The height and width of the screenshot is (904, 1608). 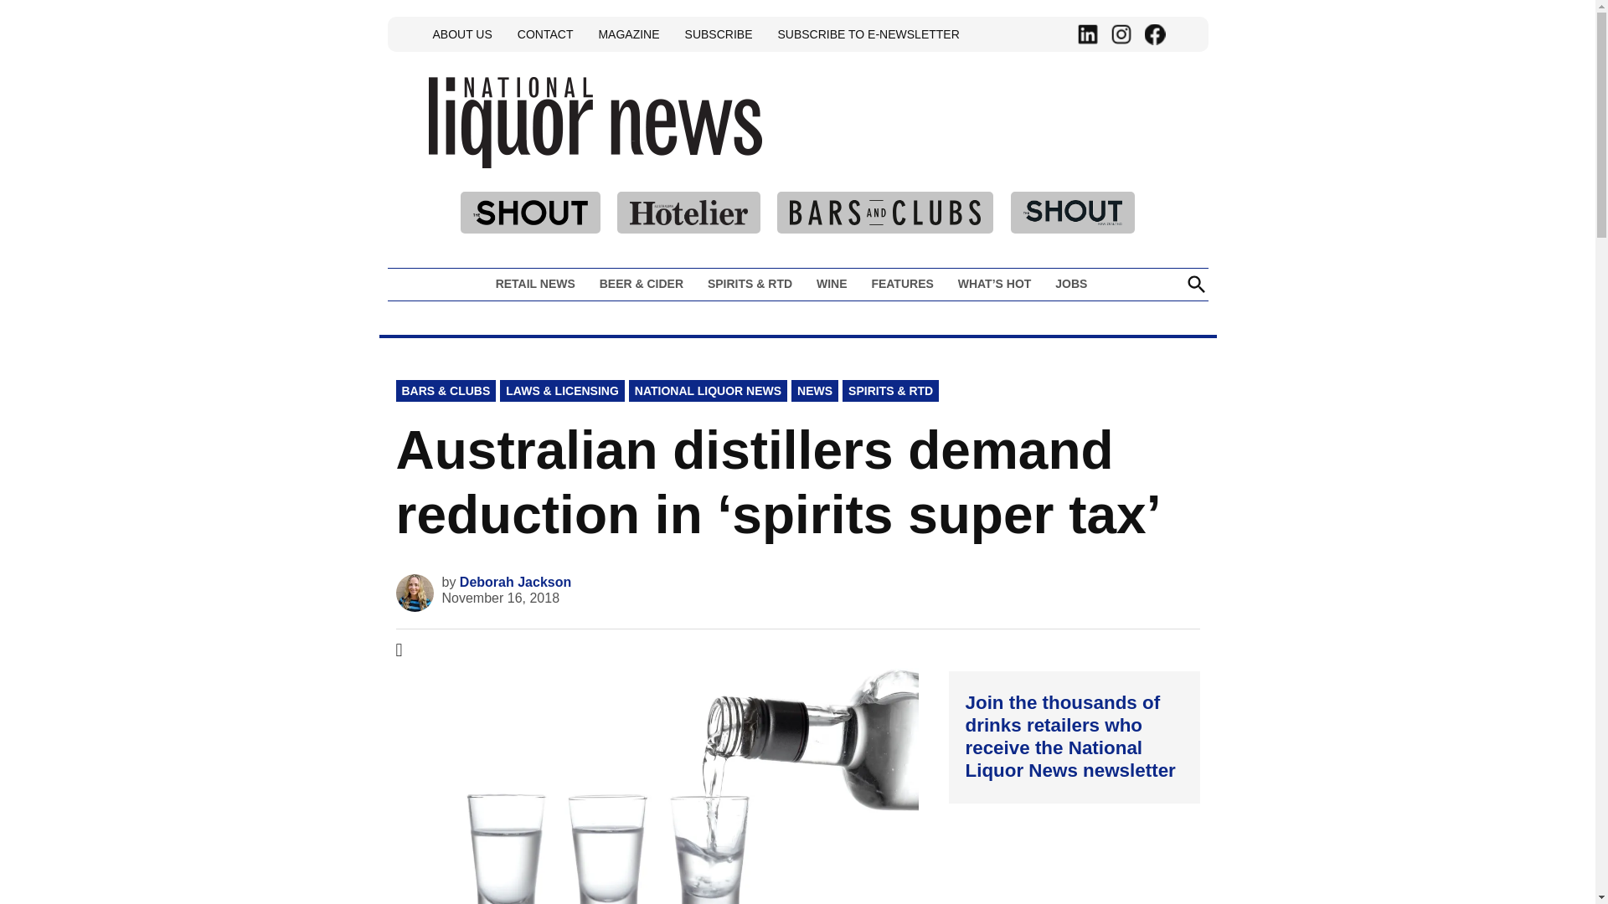 What do you see at coordinates (539, 284) in the screenshot?
I see `RETAIL NEWS` at bounding box center [539, 284].